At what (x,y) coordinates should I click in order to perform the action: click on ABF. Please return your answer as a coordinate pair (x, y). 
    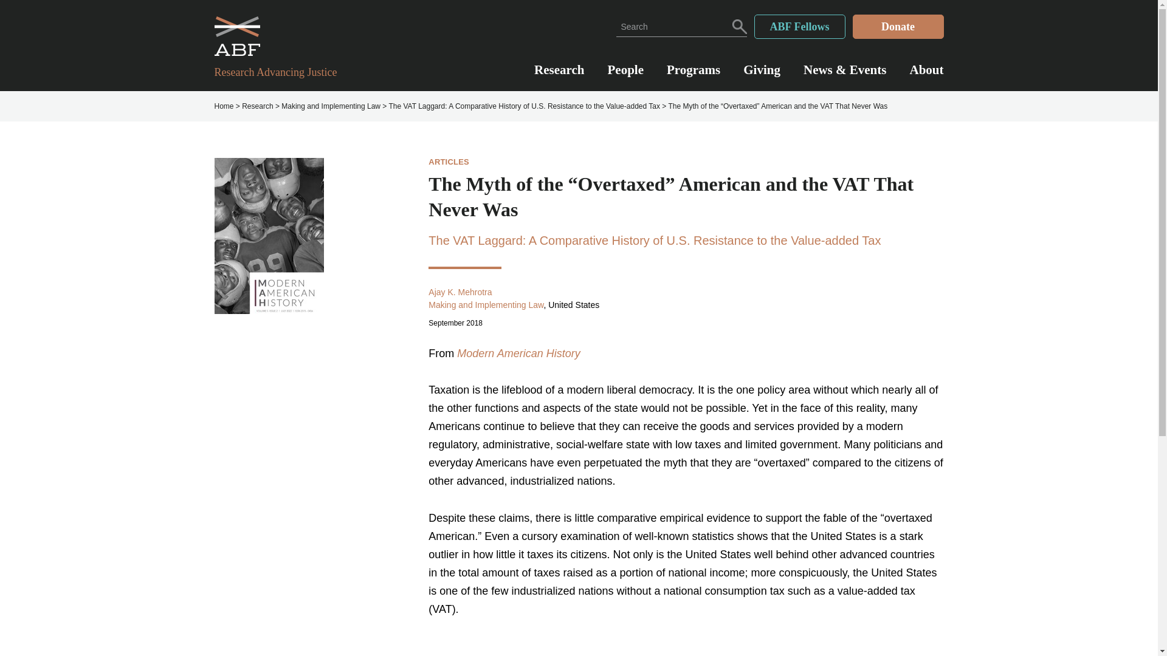
    Looking at the image, I should click on (282, 36).